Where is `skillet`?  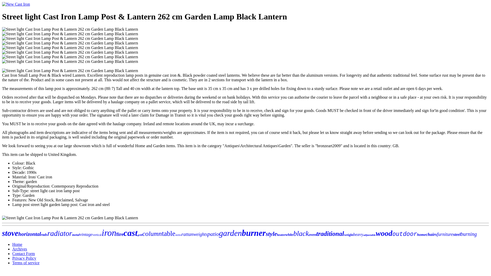 skillet is located at coordinates (178, 235).